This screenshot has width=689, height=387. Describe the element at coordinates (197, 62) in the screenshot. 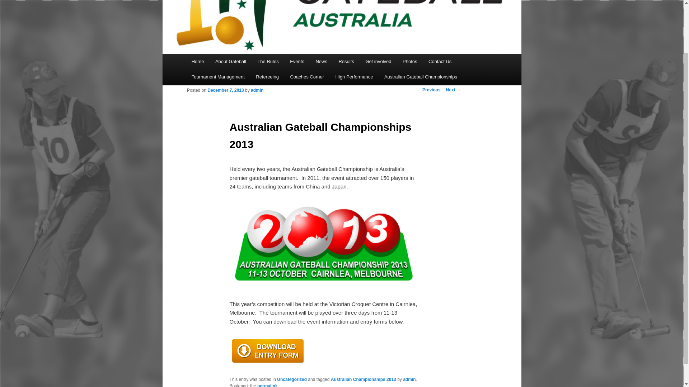

I see `Home` at that location.